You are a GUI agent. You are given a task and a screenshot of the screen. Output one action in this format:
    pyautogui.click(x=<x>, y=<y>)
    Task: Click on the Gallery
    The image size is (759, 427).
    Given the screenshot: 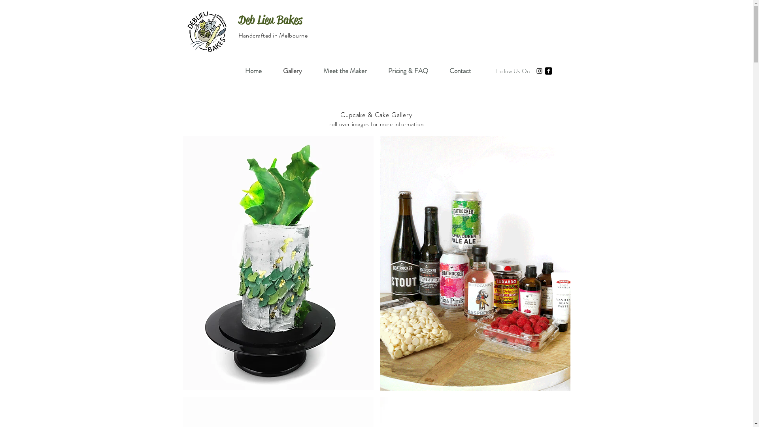 What is the action you would take?
    pyautogui.click(x=292, y=71)
    